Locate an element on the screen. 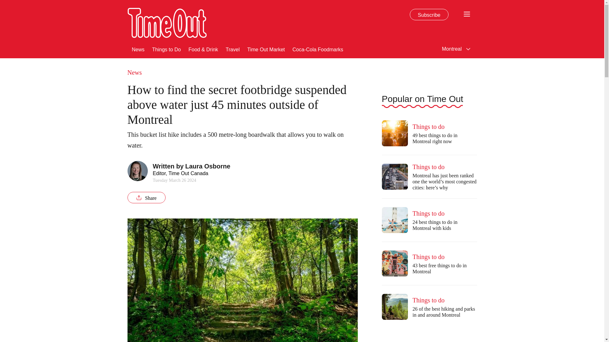  Travel is located at coordinates (233, 49).